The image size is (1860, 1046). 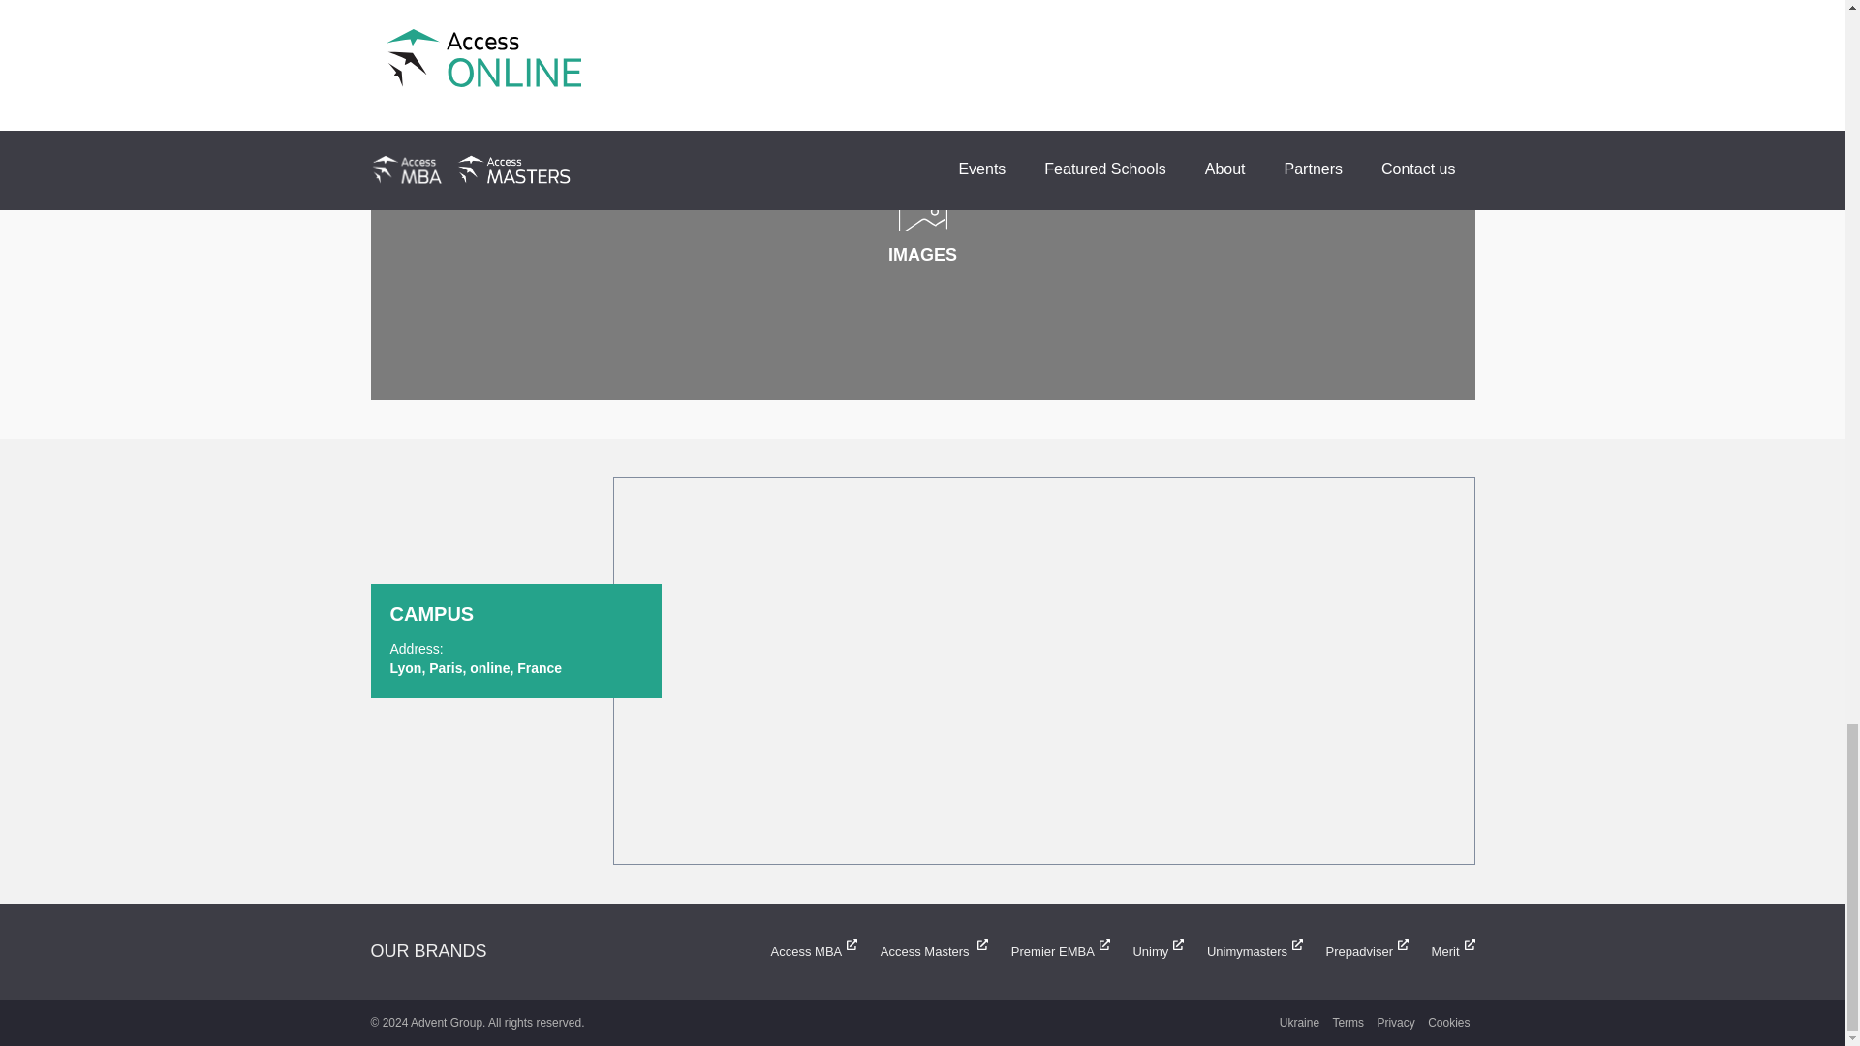 I want to click on Cookies, so click(x=1448, y=1022).